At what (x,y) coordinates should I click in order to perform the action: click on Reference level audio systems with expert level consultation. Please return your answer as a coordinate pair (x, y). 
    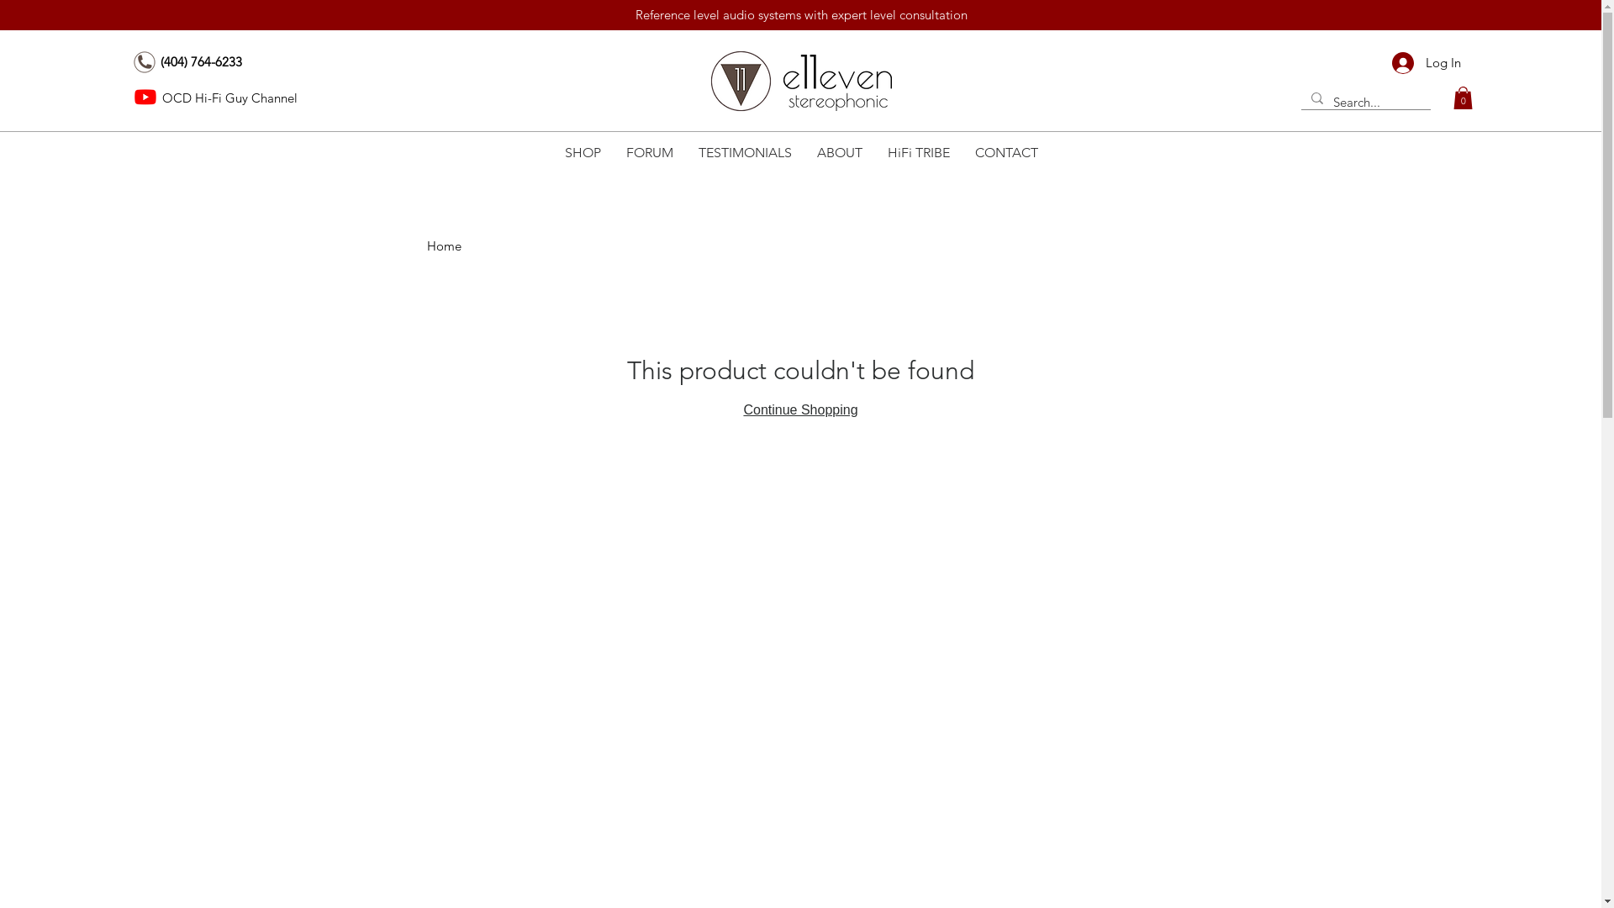
    Looking at the image, I should click on (802, 15).